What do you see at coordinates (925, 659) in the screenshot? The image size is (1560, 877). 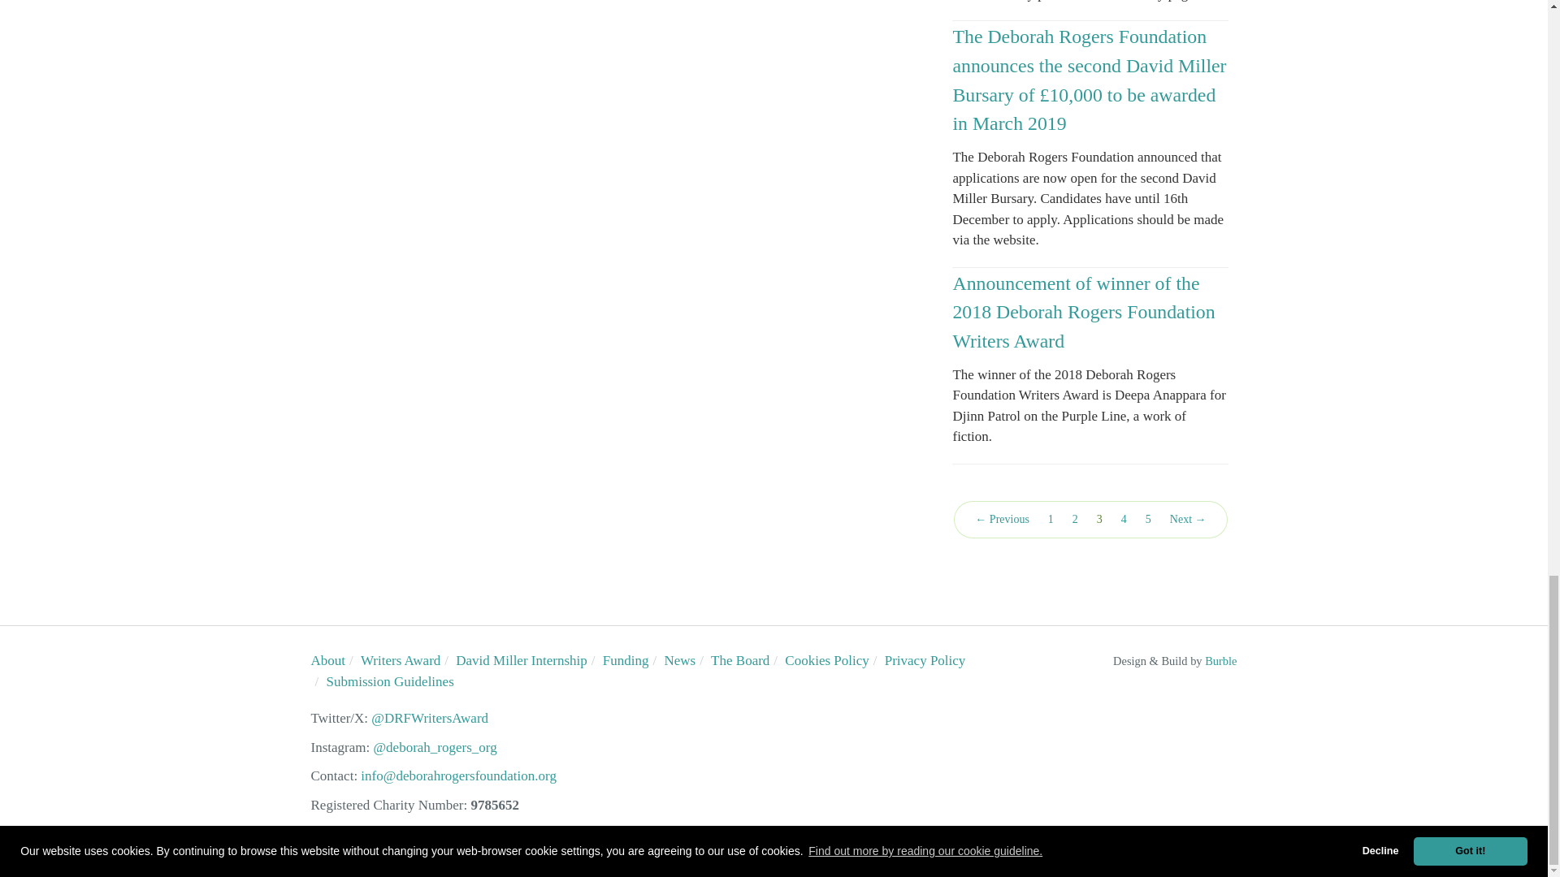 I see `Privacy Policy` at bounding box center [925, 659].